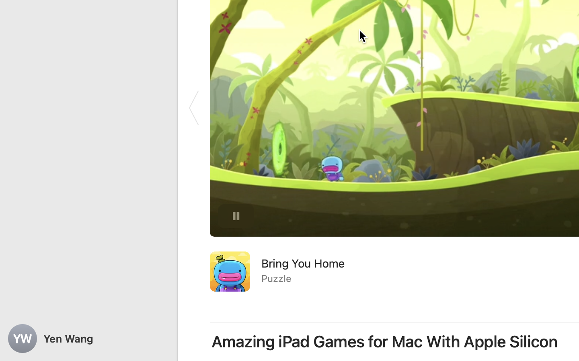  I want to click on Yen Wang, so click(88, 339).